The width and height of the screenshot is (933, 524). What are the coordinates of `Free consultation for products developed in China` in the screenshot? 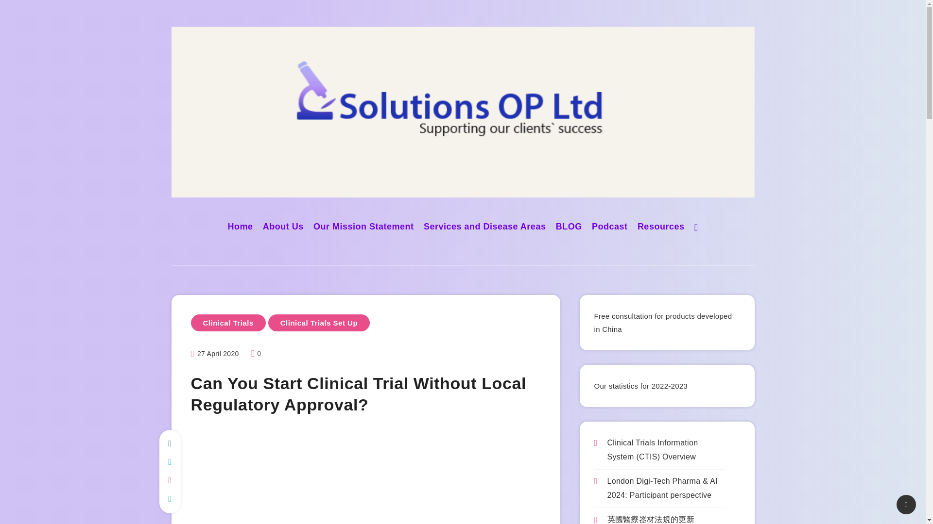 It's located at (662, 322).